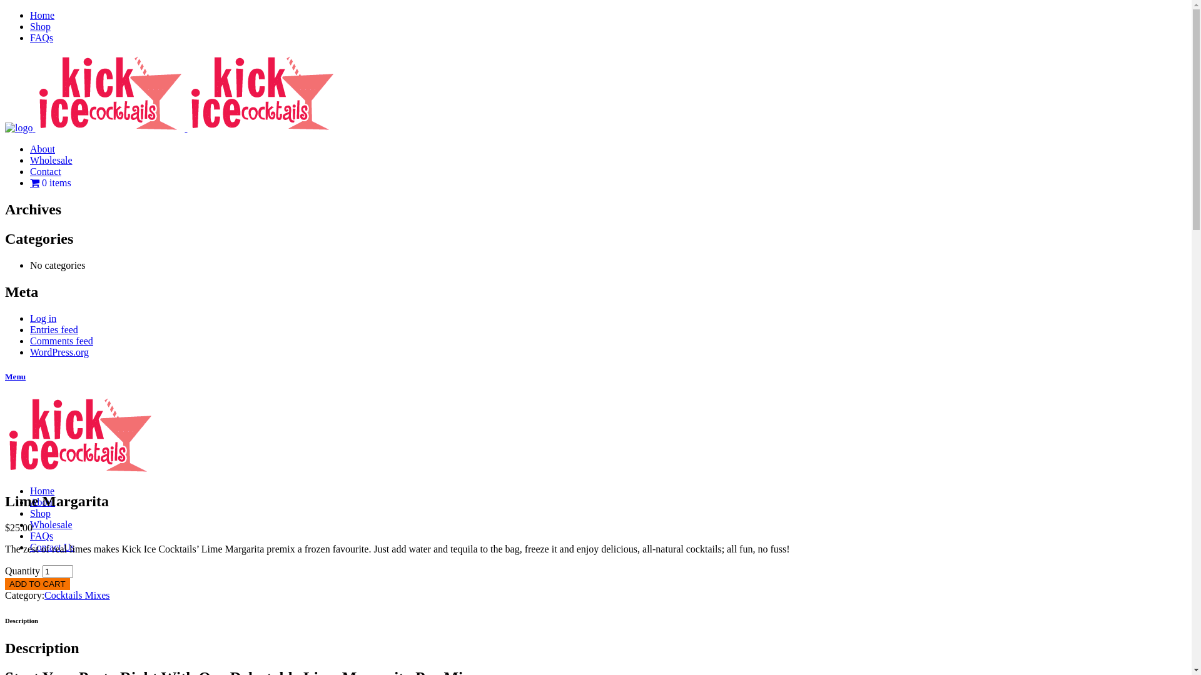  Describe the element at coordinates (77, 595) in the screenshot. I see `Cocktails Mixes` at that location.